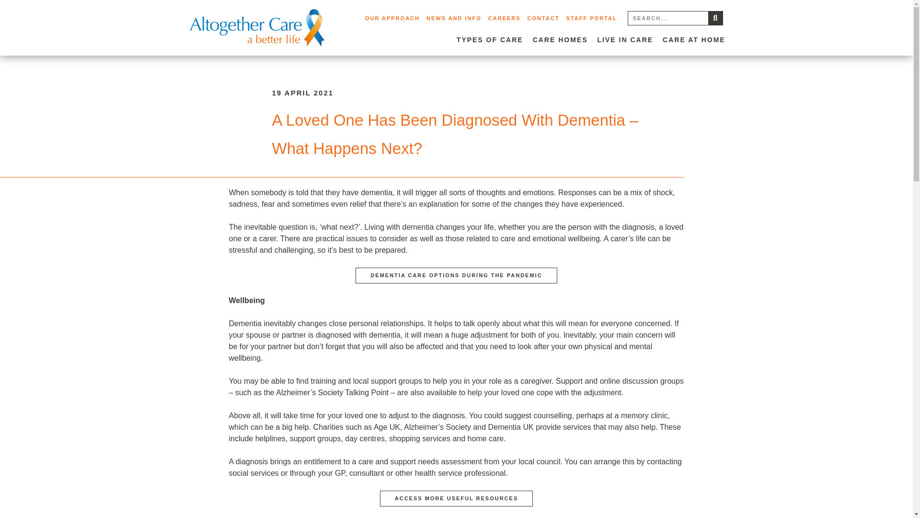 This screenshot has width=920, height=518. Describe the element at coordinates (591, 18) in the screenshot. I see `STAFF PORTAL` at that location.